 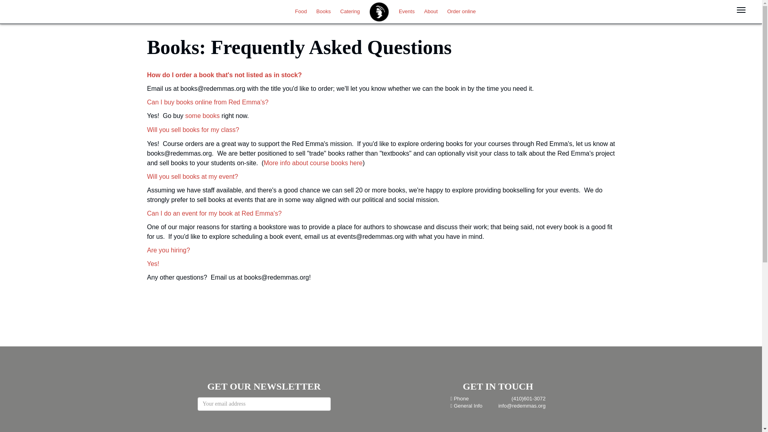 What do you see at coordinates (224, 75) in the screenshot?
I see `How do I order a book that's not listed as in stock?` at bounding box center [224, 75].